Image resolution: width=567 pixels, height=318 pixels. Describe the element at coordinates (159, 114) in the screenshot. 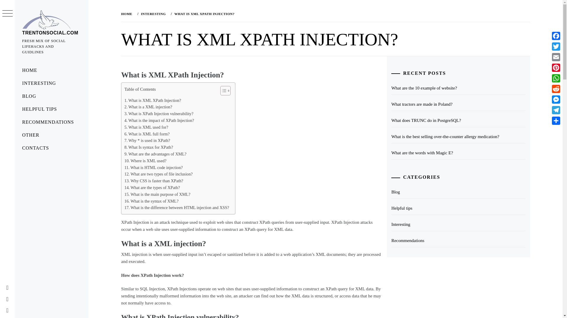

I see `What is XPath Injection vulnerability?` at that location.